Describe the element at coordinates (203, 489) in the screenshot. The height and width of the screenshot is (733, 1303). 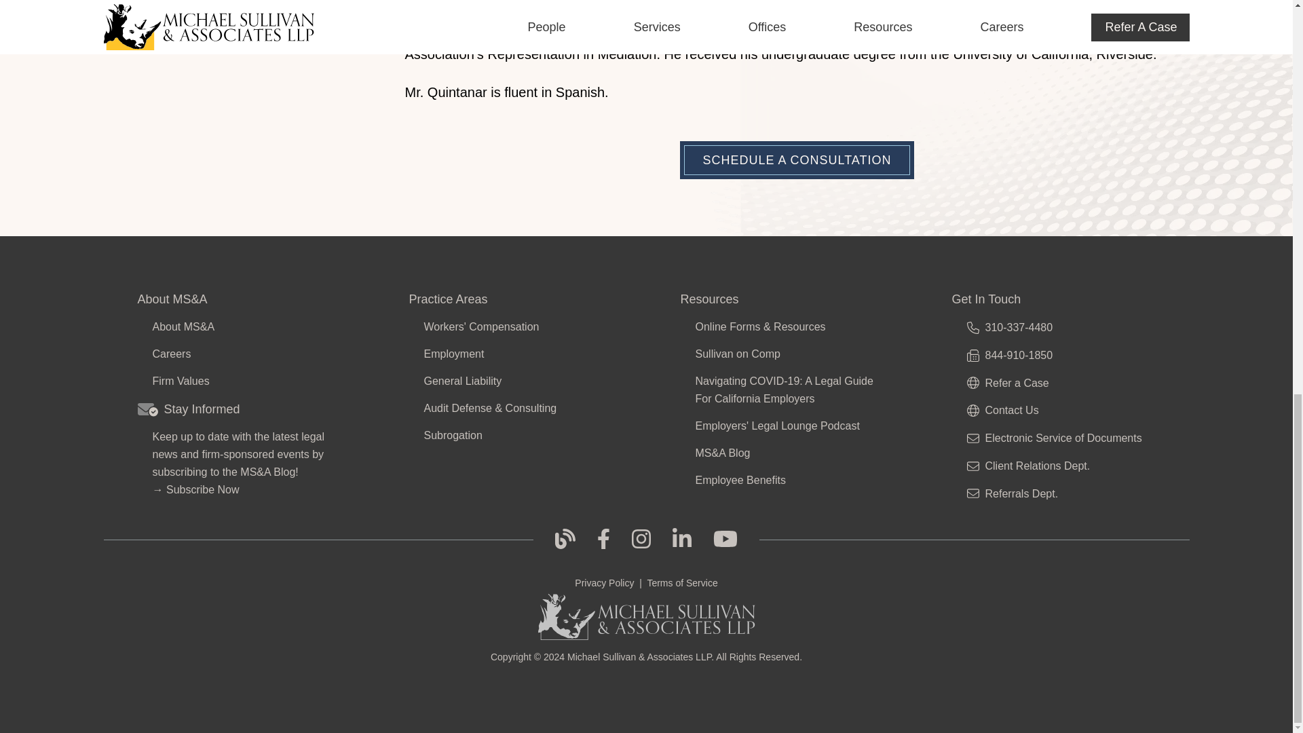
I see `Subscribe Now` at that location.